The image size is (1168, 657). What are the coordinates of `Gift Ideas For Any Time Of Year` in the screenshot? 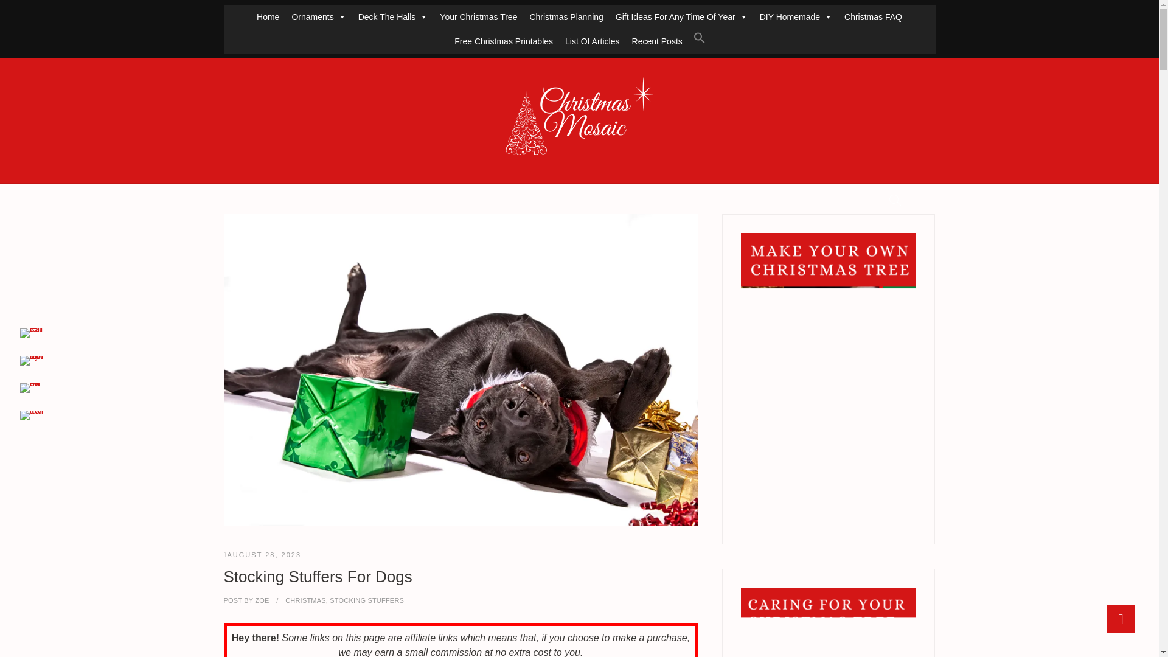 It's located at (681, 16).